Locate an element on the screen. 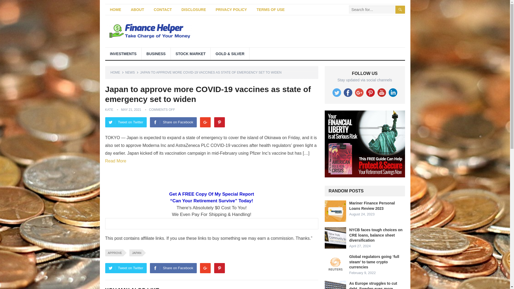  DISCLOSURE is located at coordinates (194, 10).